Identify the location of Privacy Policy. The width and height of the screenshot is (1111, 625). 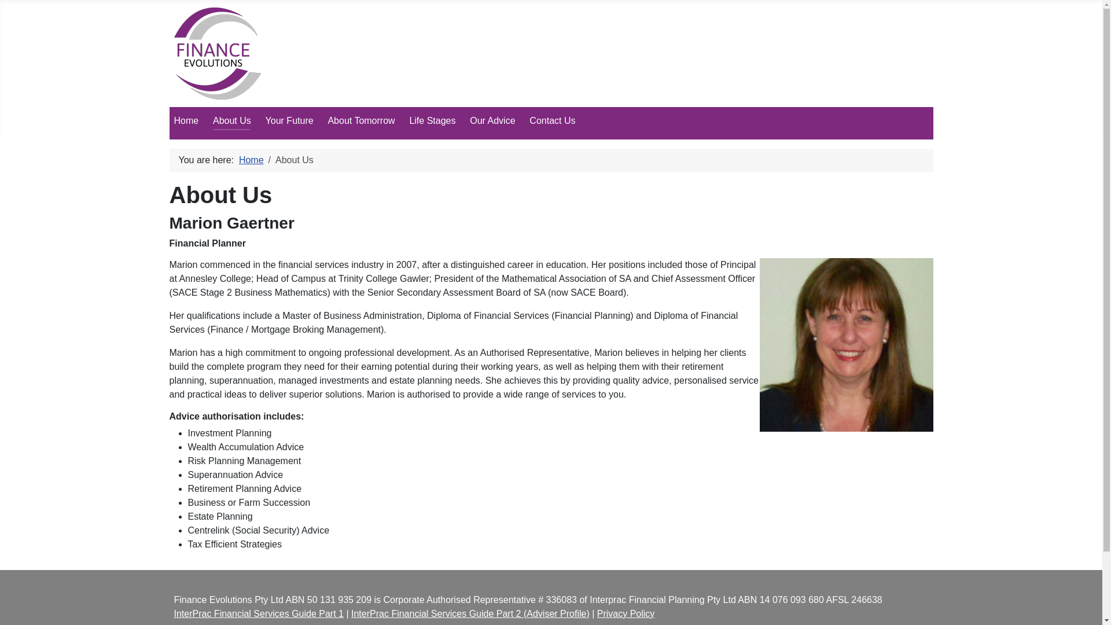
(626, 613).